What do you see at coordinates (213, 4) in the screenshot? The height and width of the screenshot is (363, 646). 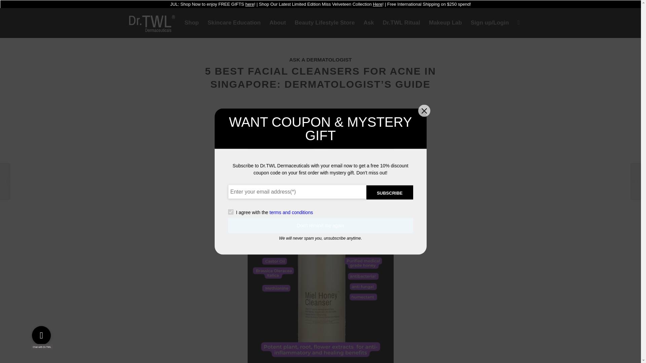 I see `JUL: Shop Now to enjoy FREE GIFTS here!` at bounding box center [213, 4].